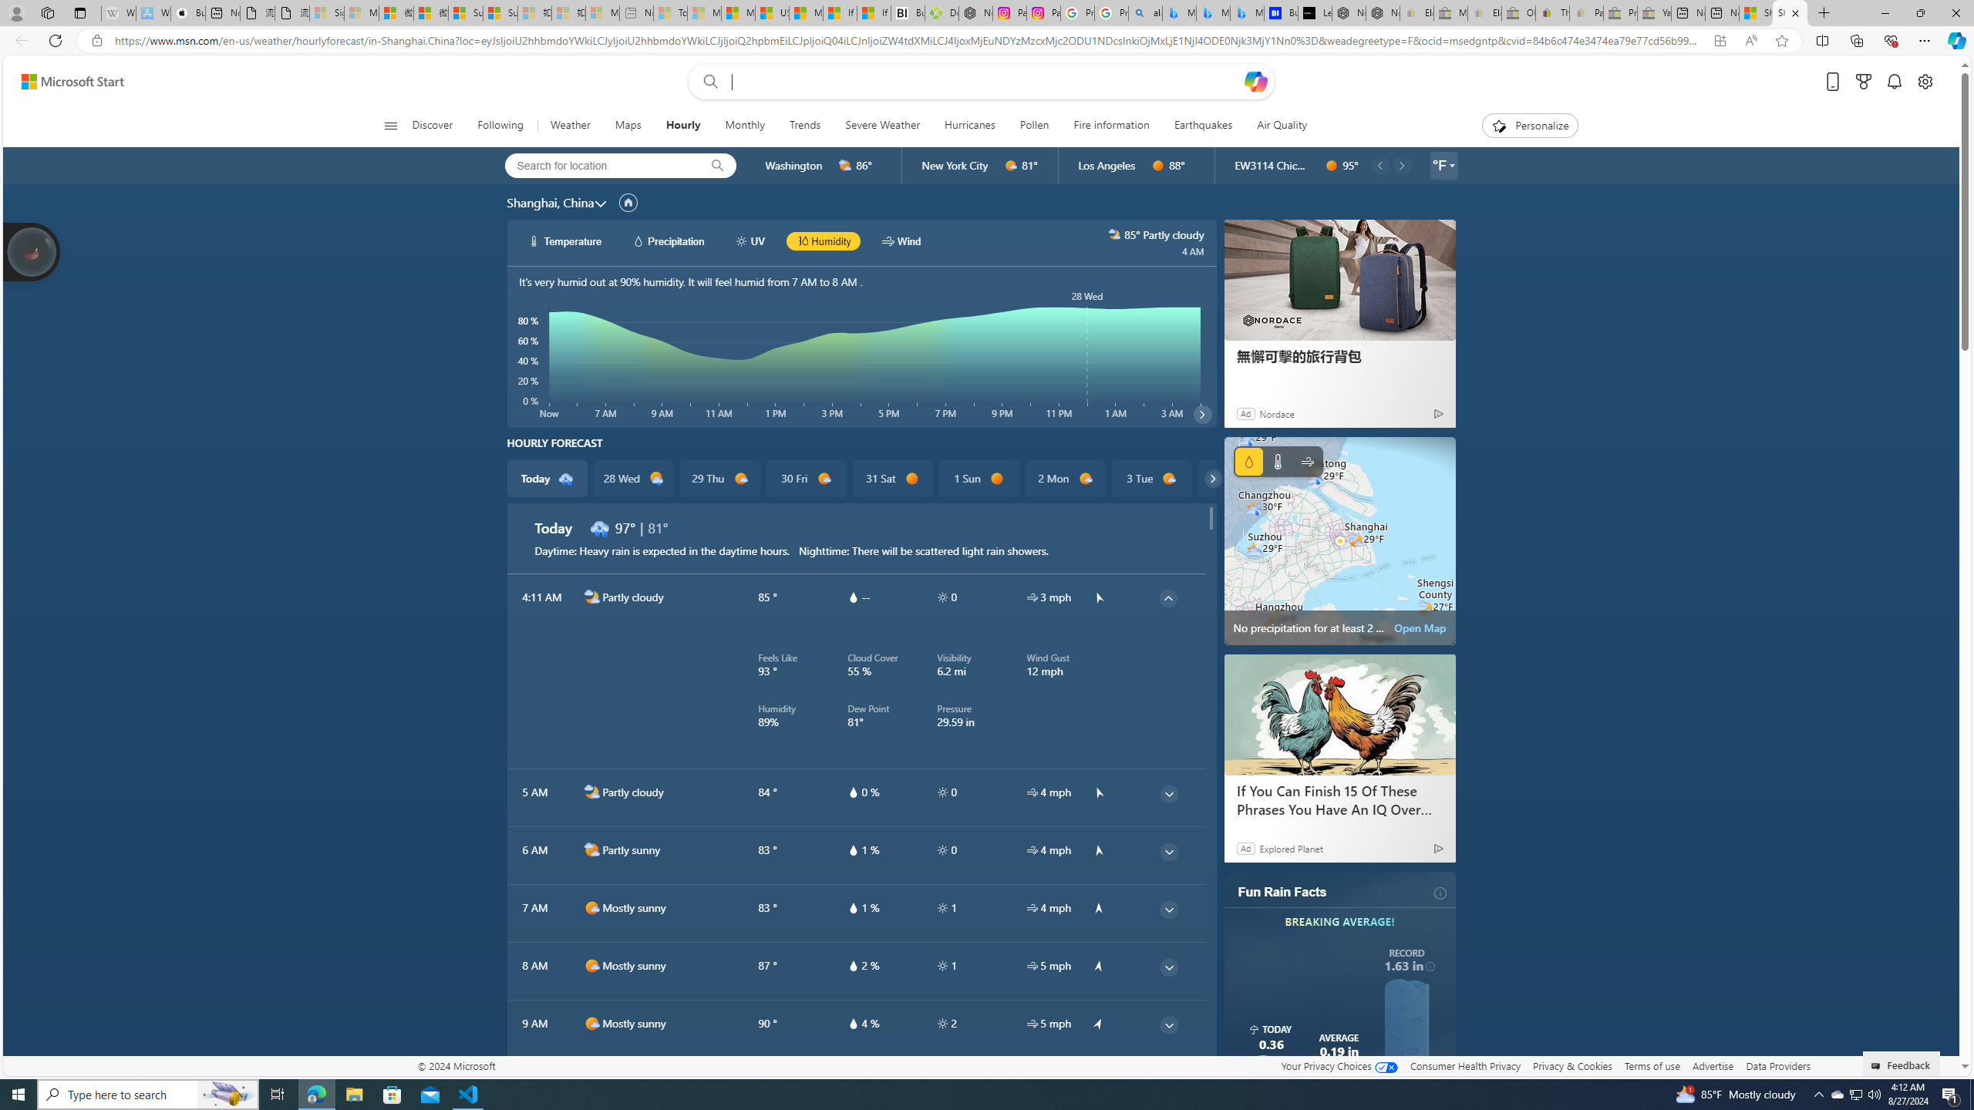 The width and height of the screenshot is (1974, 1110). I want to click on Fire information, so click(1112, 126).